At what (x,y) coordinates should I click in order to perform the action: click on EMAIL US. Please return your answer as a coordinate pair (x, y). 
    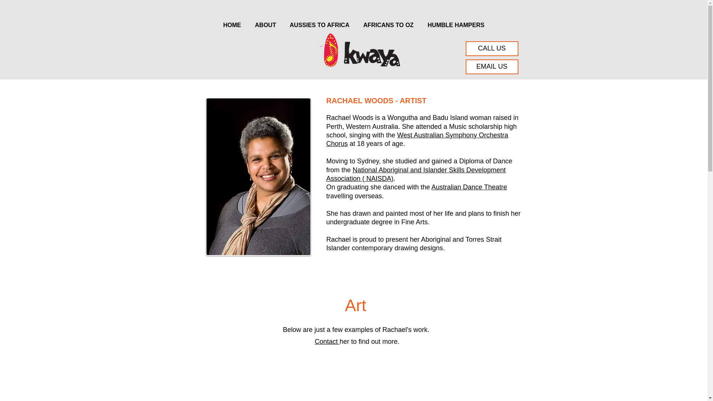
    Looking at the image, I should click on (492, 66).